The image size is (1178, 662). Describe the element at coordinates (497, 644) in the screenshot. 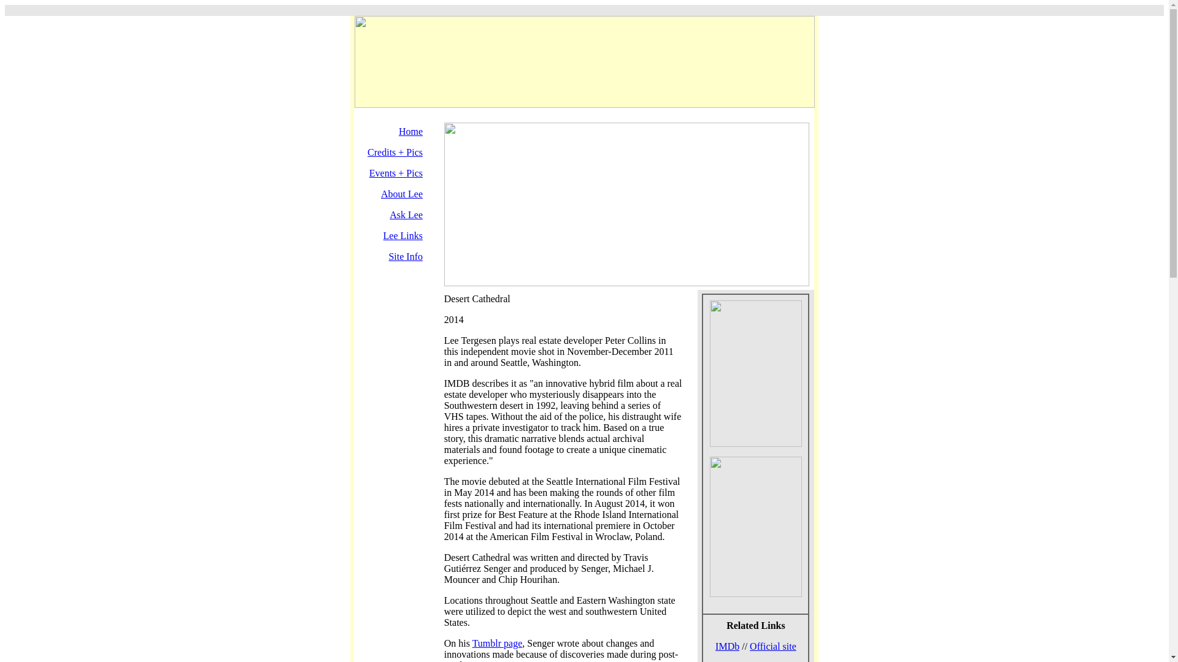

I see `Tumblr page` at that location.